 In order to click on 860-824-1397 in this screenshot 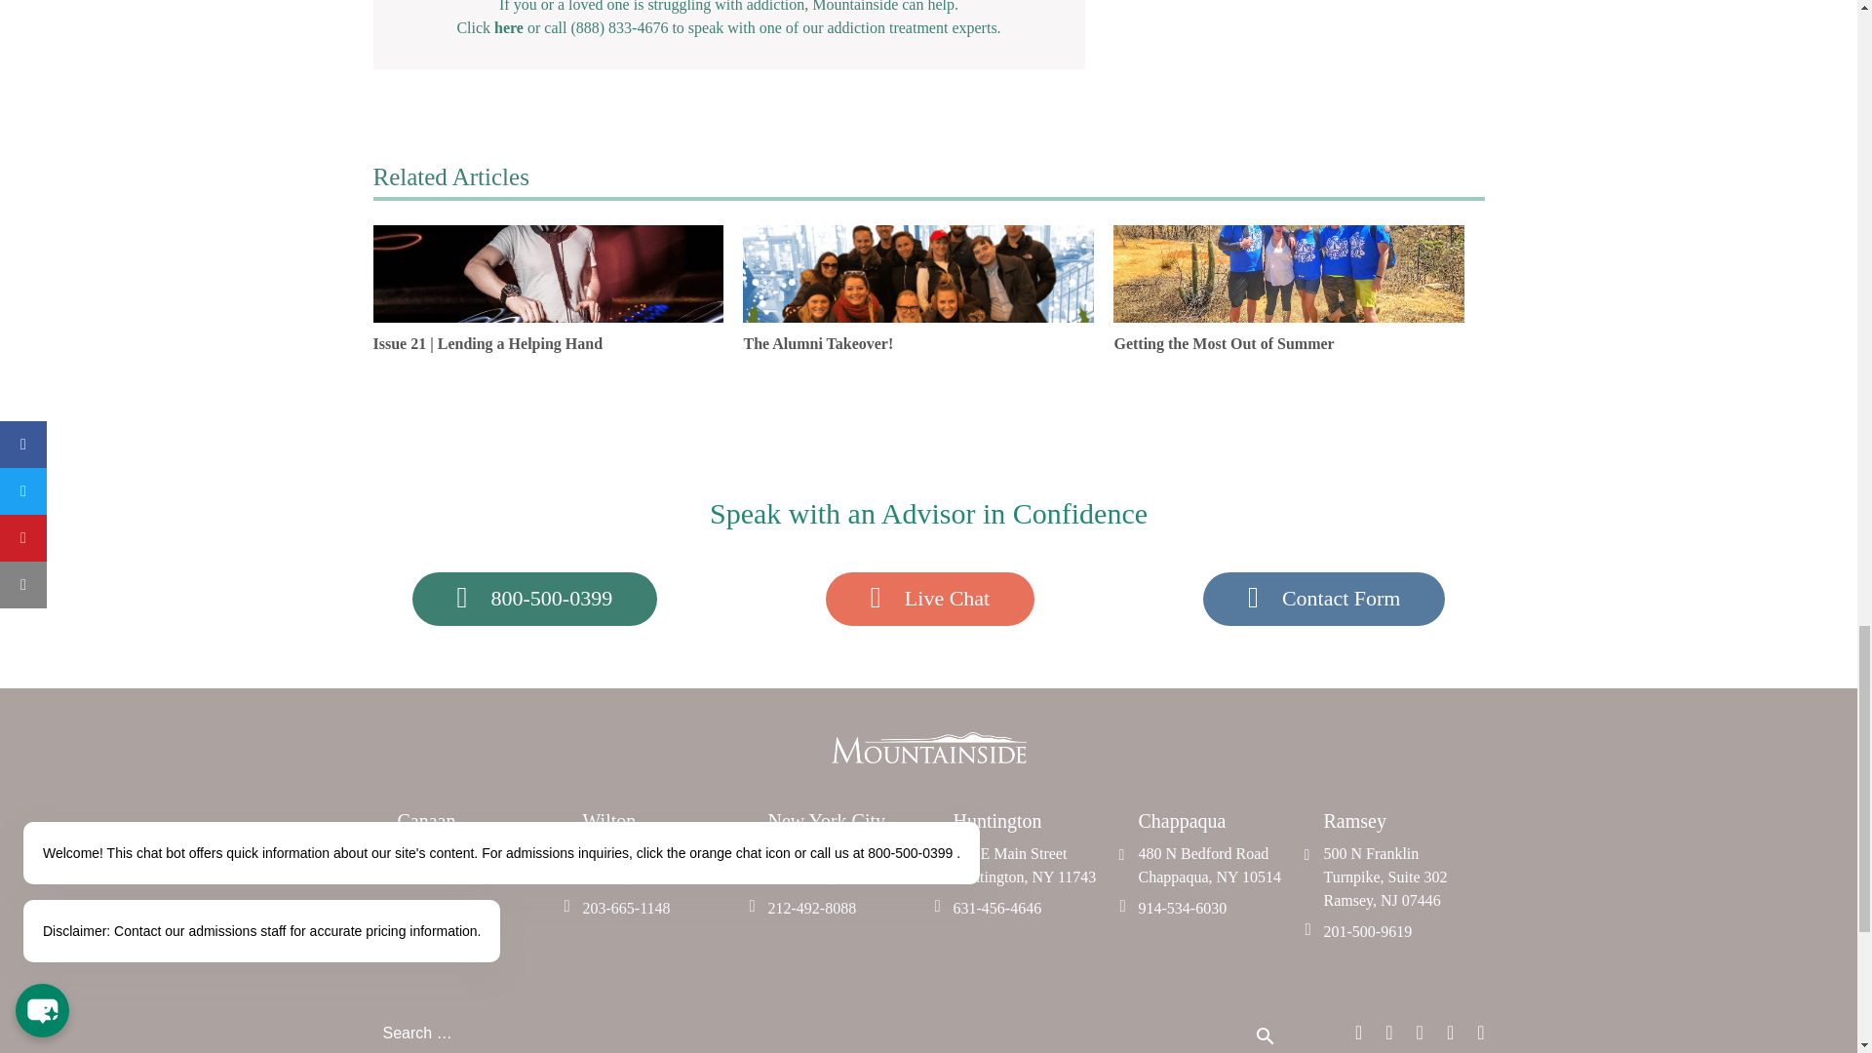, I will do `click(534, 599)`.